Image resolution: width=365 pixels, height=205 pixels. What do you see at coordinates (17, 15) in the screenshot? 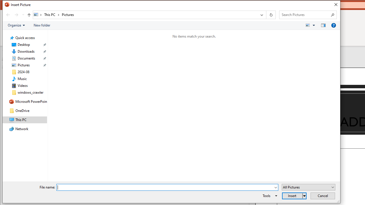
I see `Forward (Alt + Right Arrow)` at bounding box center [17, 15].